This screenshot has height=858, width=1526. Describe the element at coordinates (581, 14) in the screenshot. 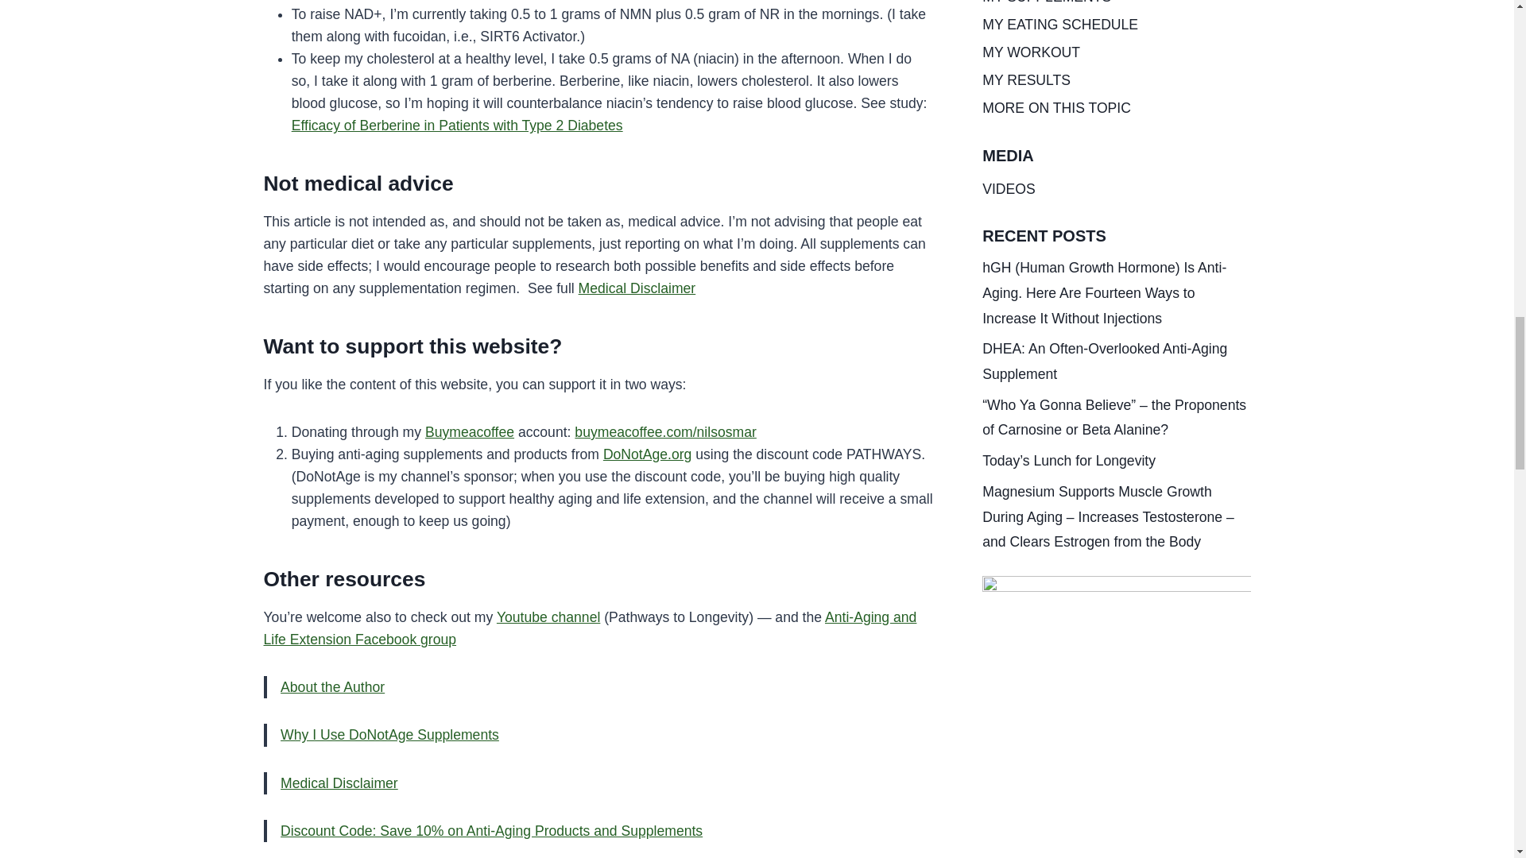

I see `Ocular Effects of Niacin: A Review of the Literature` at that location.